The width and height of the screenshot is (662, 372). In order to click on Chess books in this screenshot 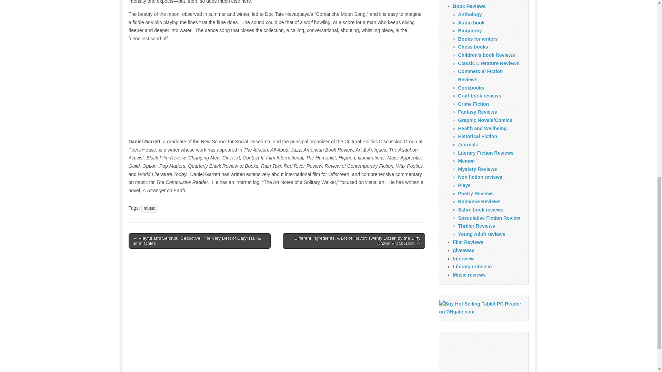, I will do `click(473, 47)`.